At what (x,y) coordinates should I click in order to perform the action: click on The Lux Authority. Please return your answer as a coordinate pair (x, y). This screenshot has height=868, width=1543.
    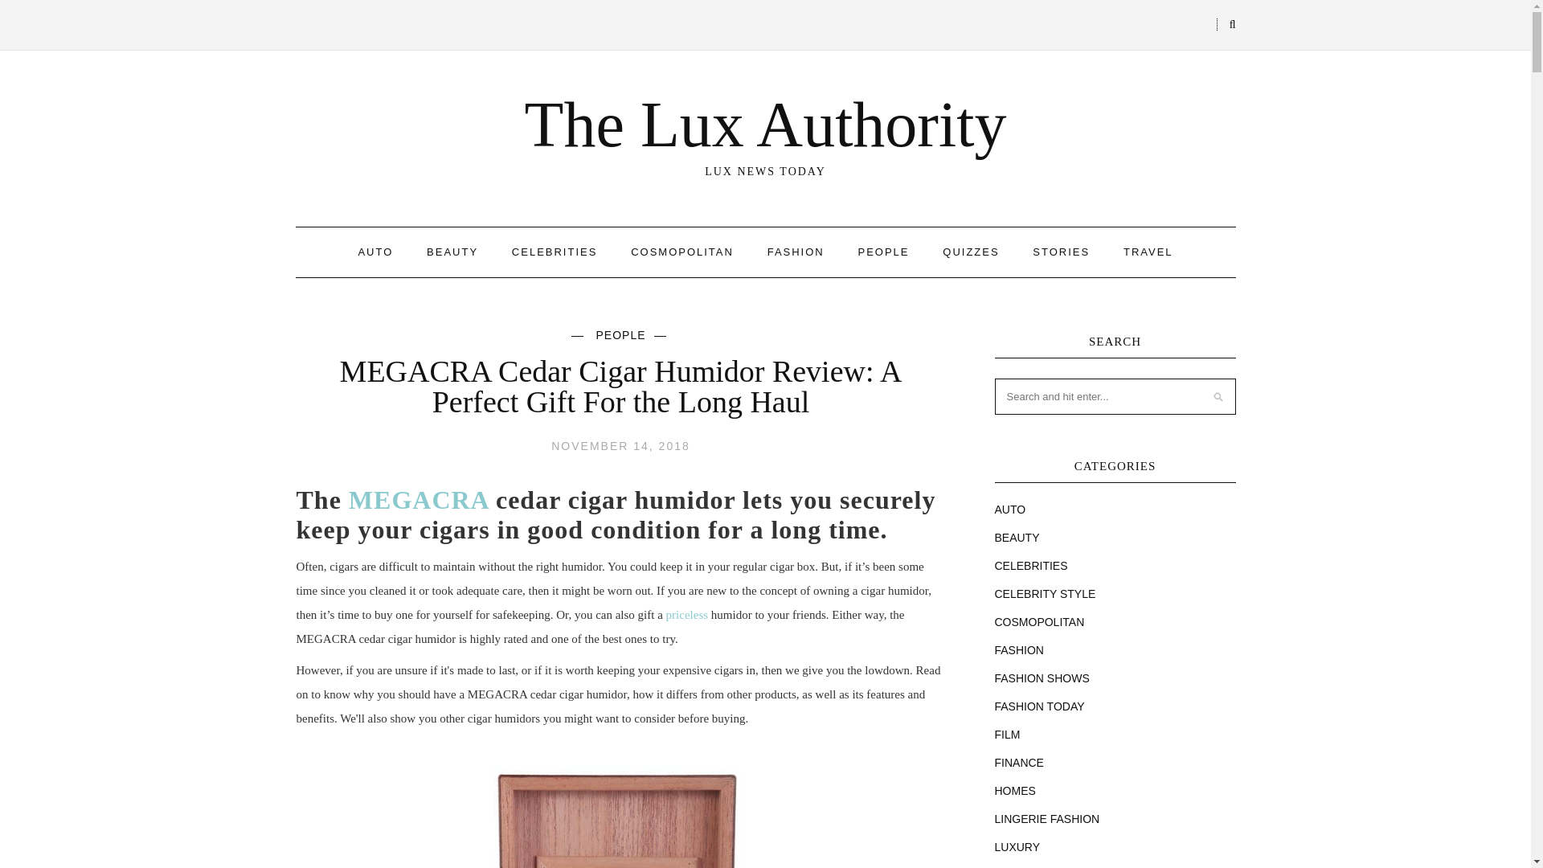
    Looking at the image, I should click on (765, 124).